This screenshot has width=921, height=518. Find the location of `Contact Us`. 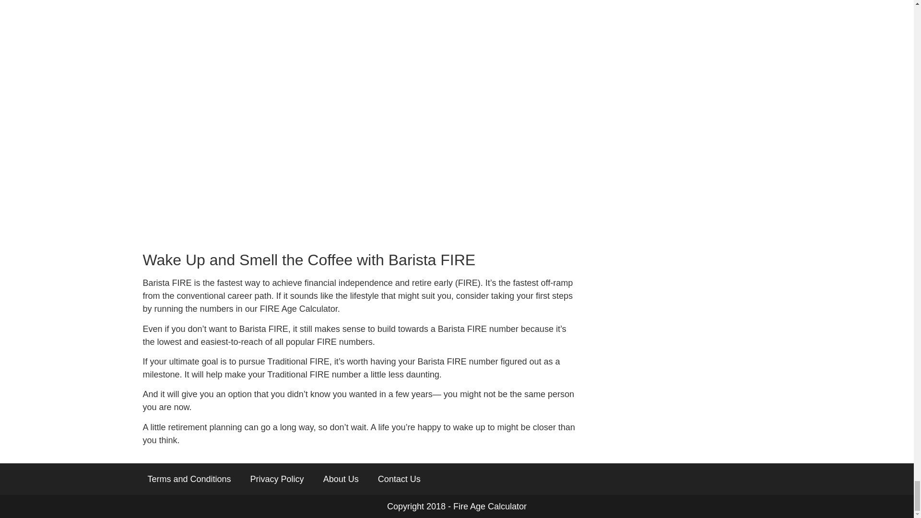

Contact Us is located at coordinates (399, 479).